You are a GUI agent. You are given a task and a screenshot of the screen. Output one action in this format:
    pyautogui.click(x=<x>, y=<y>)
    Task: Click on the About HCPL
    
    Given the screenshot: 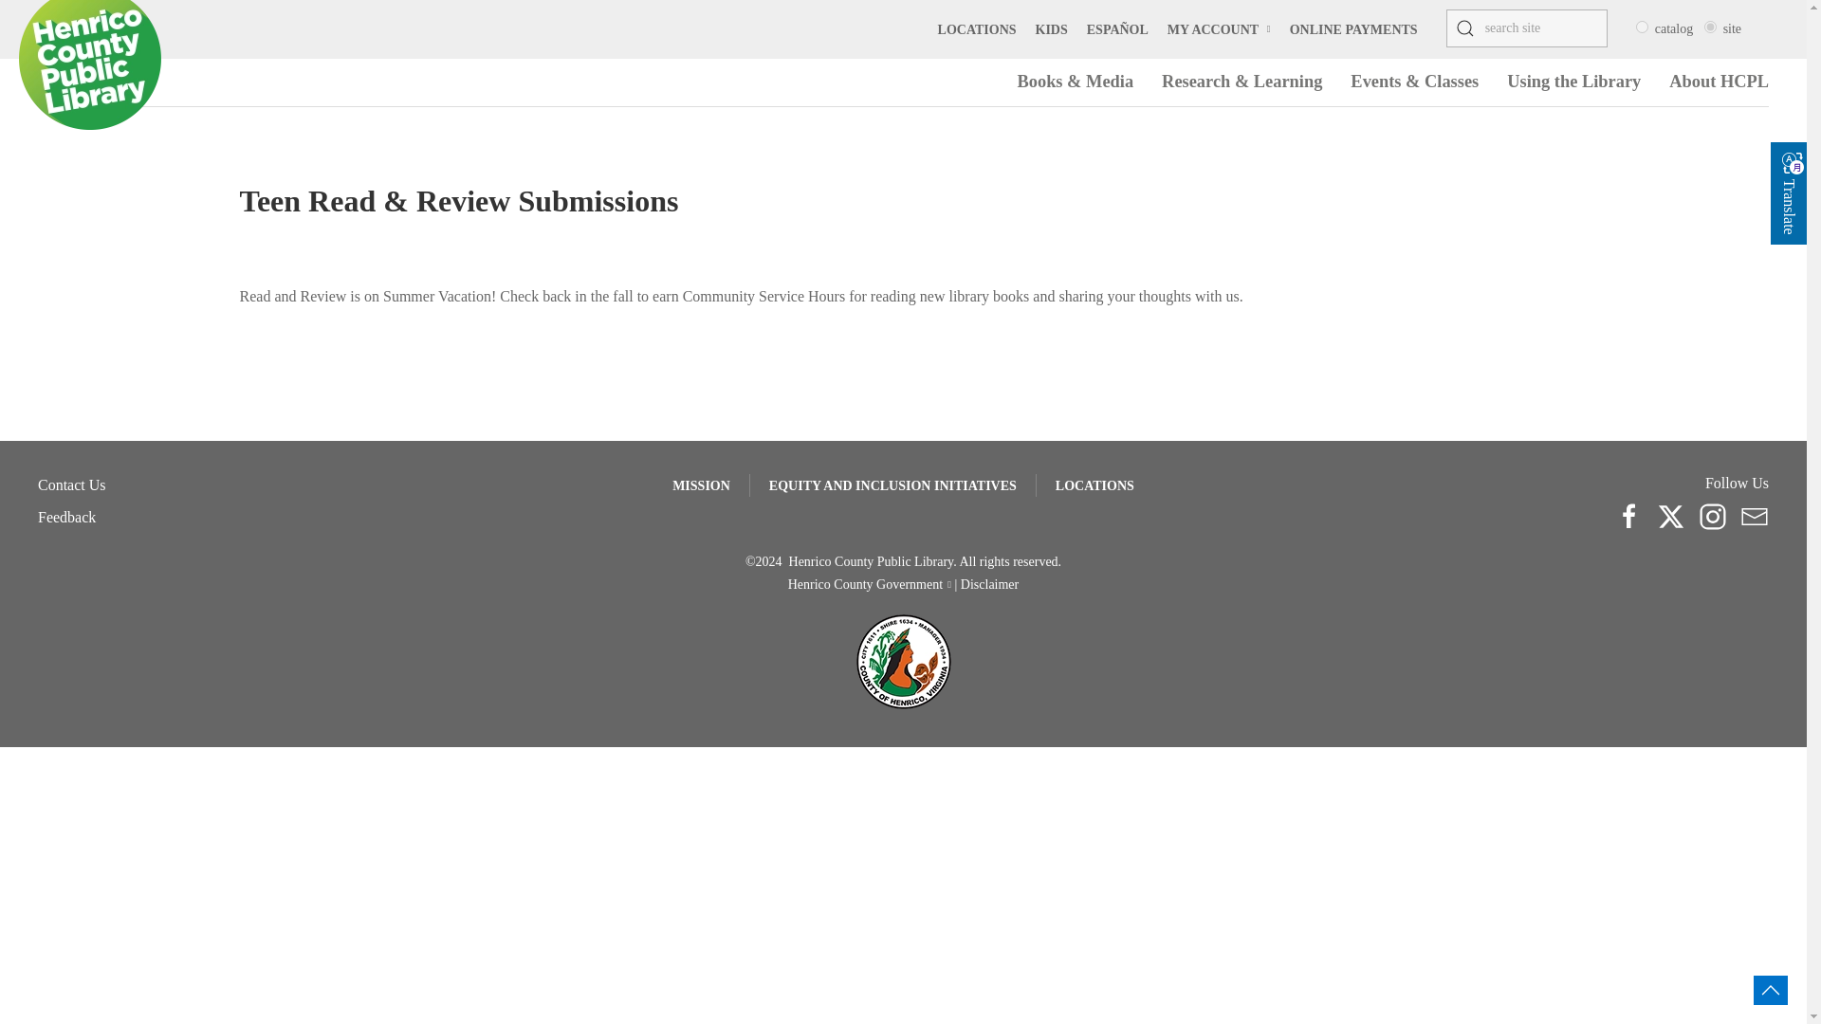 What is the action you would take?
    pyautogui.click(x=1719, y=82)
    